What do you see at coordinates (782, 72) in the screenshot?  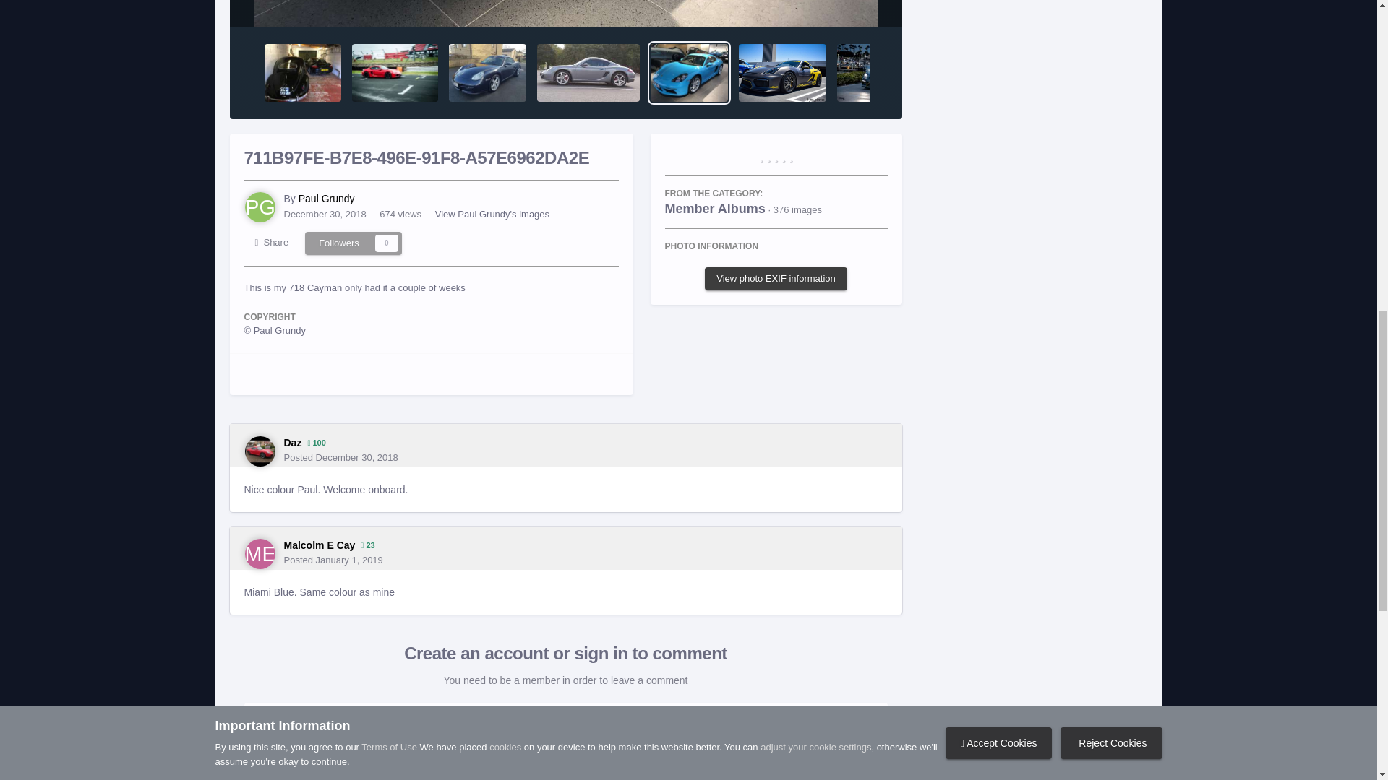 I see `View the image Screen Shot 2017-05-01 at 8.52.14 PM.png` at bounding box center [782, 72].